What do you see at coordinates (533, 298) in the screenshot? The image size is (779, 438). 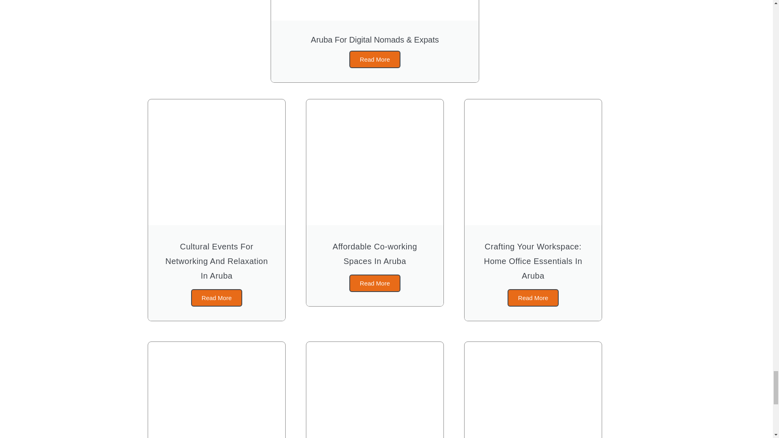 I see `Read More` at bounding box center [533, 298].